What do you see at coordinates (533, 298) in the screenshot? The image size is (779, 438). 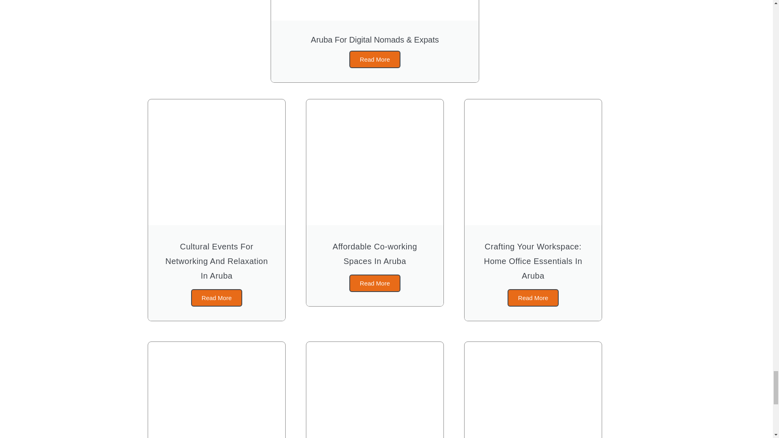 I see `Read More` at bounding box center [533, 298].